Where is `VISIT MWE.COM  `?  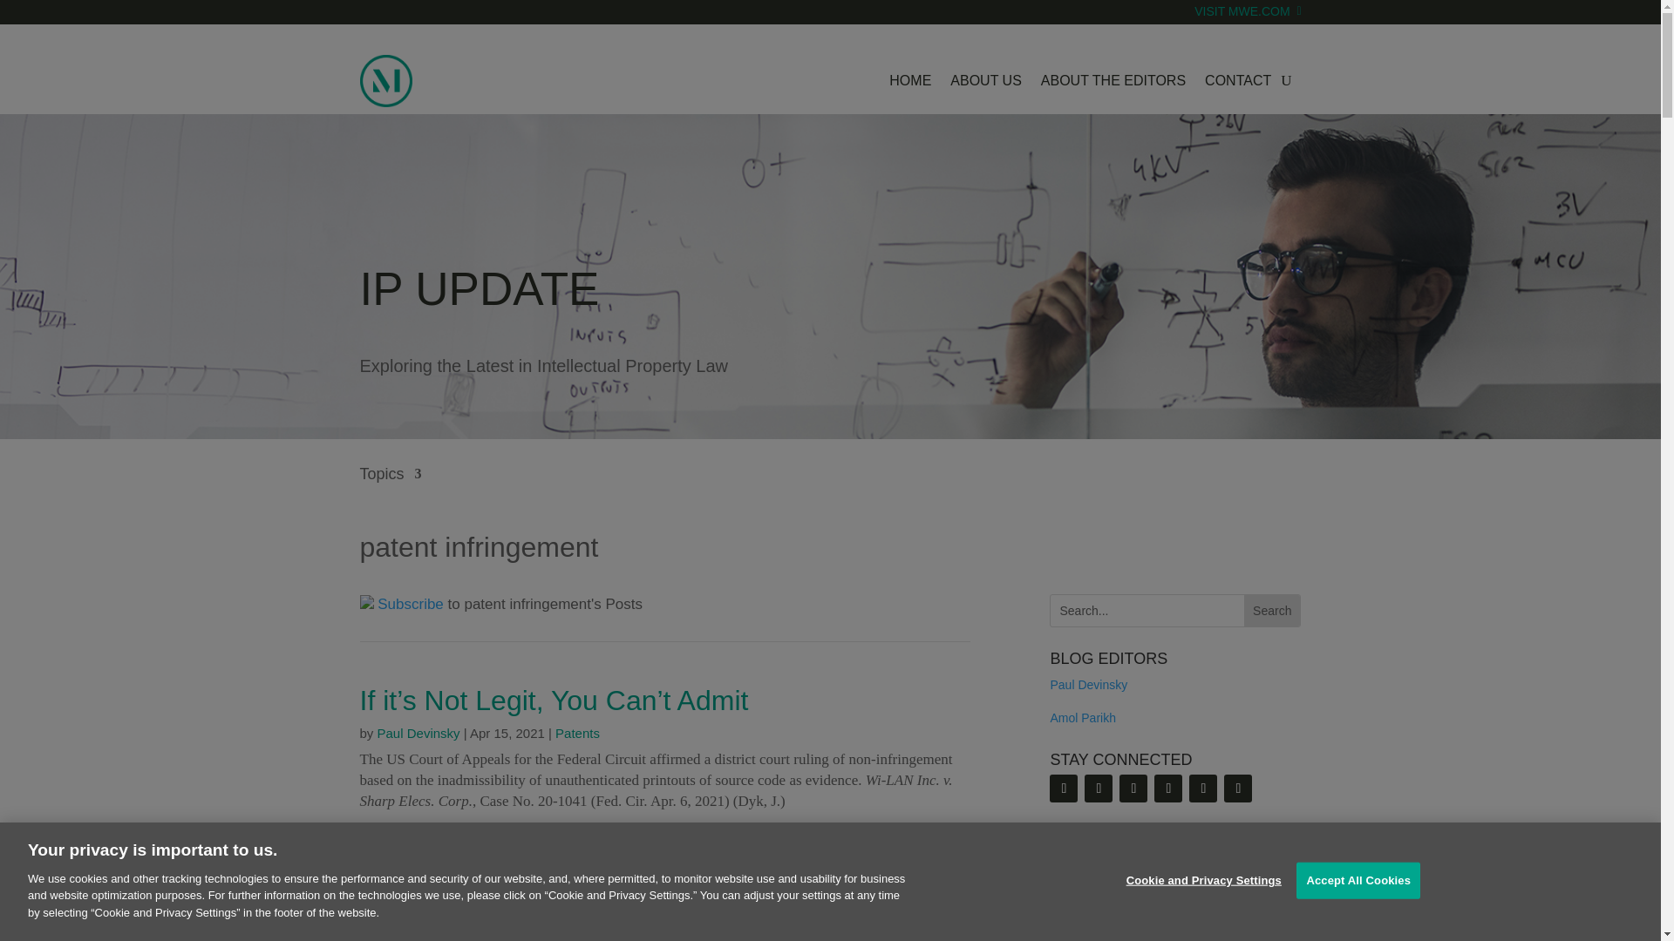 VISIT MWE.COM   is located at coordinates (1247, 24).